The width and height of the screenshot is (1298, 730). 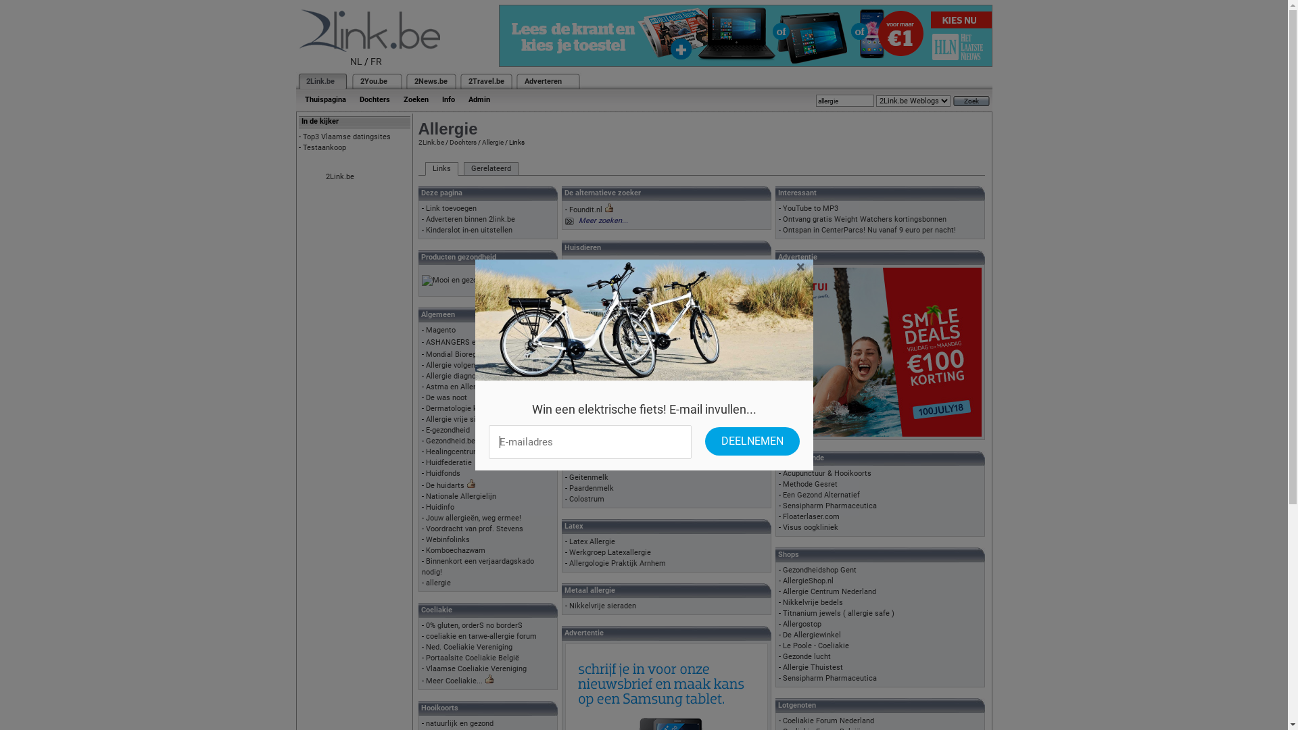 I want to click on Mondial Bioregulator, so click(x=461, y=354).